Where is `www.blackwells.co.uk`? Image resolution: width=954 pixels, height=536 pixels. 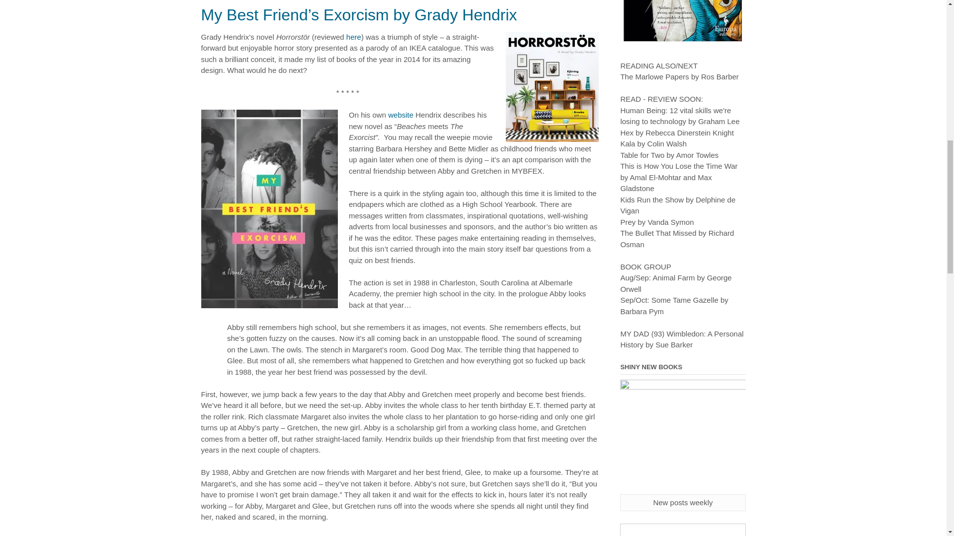
www.blackwells.co.uk is located at coordinates (683, 530).